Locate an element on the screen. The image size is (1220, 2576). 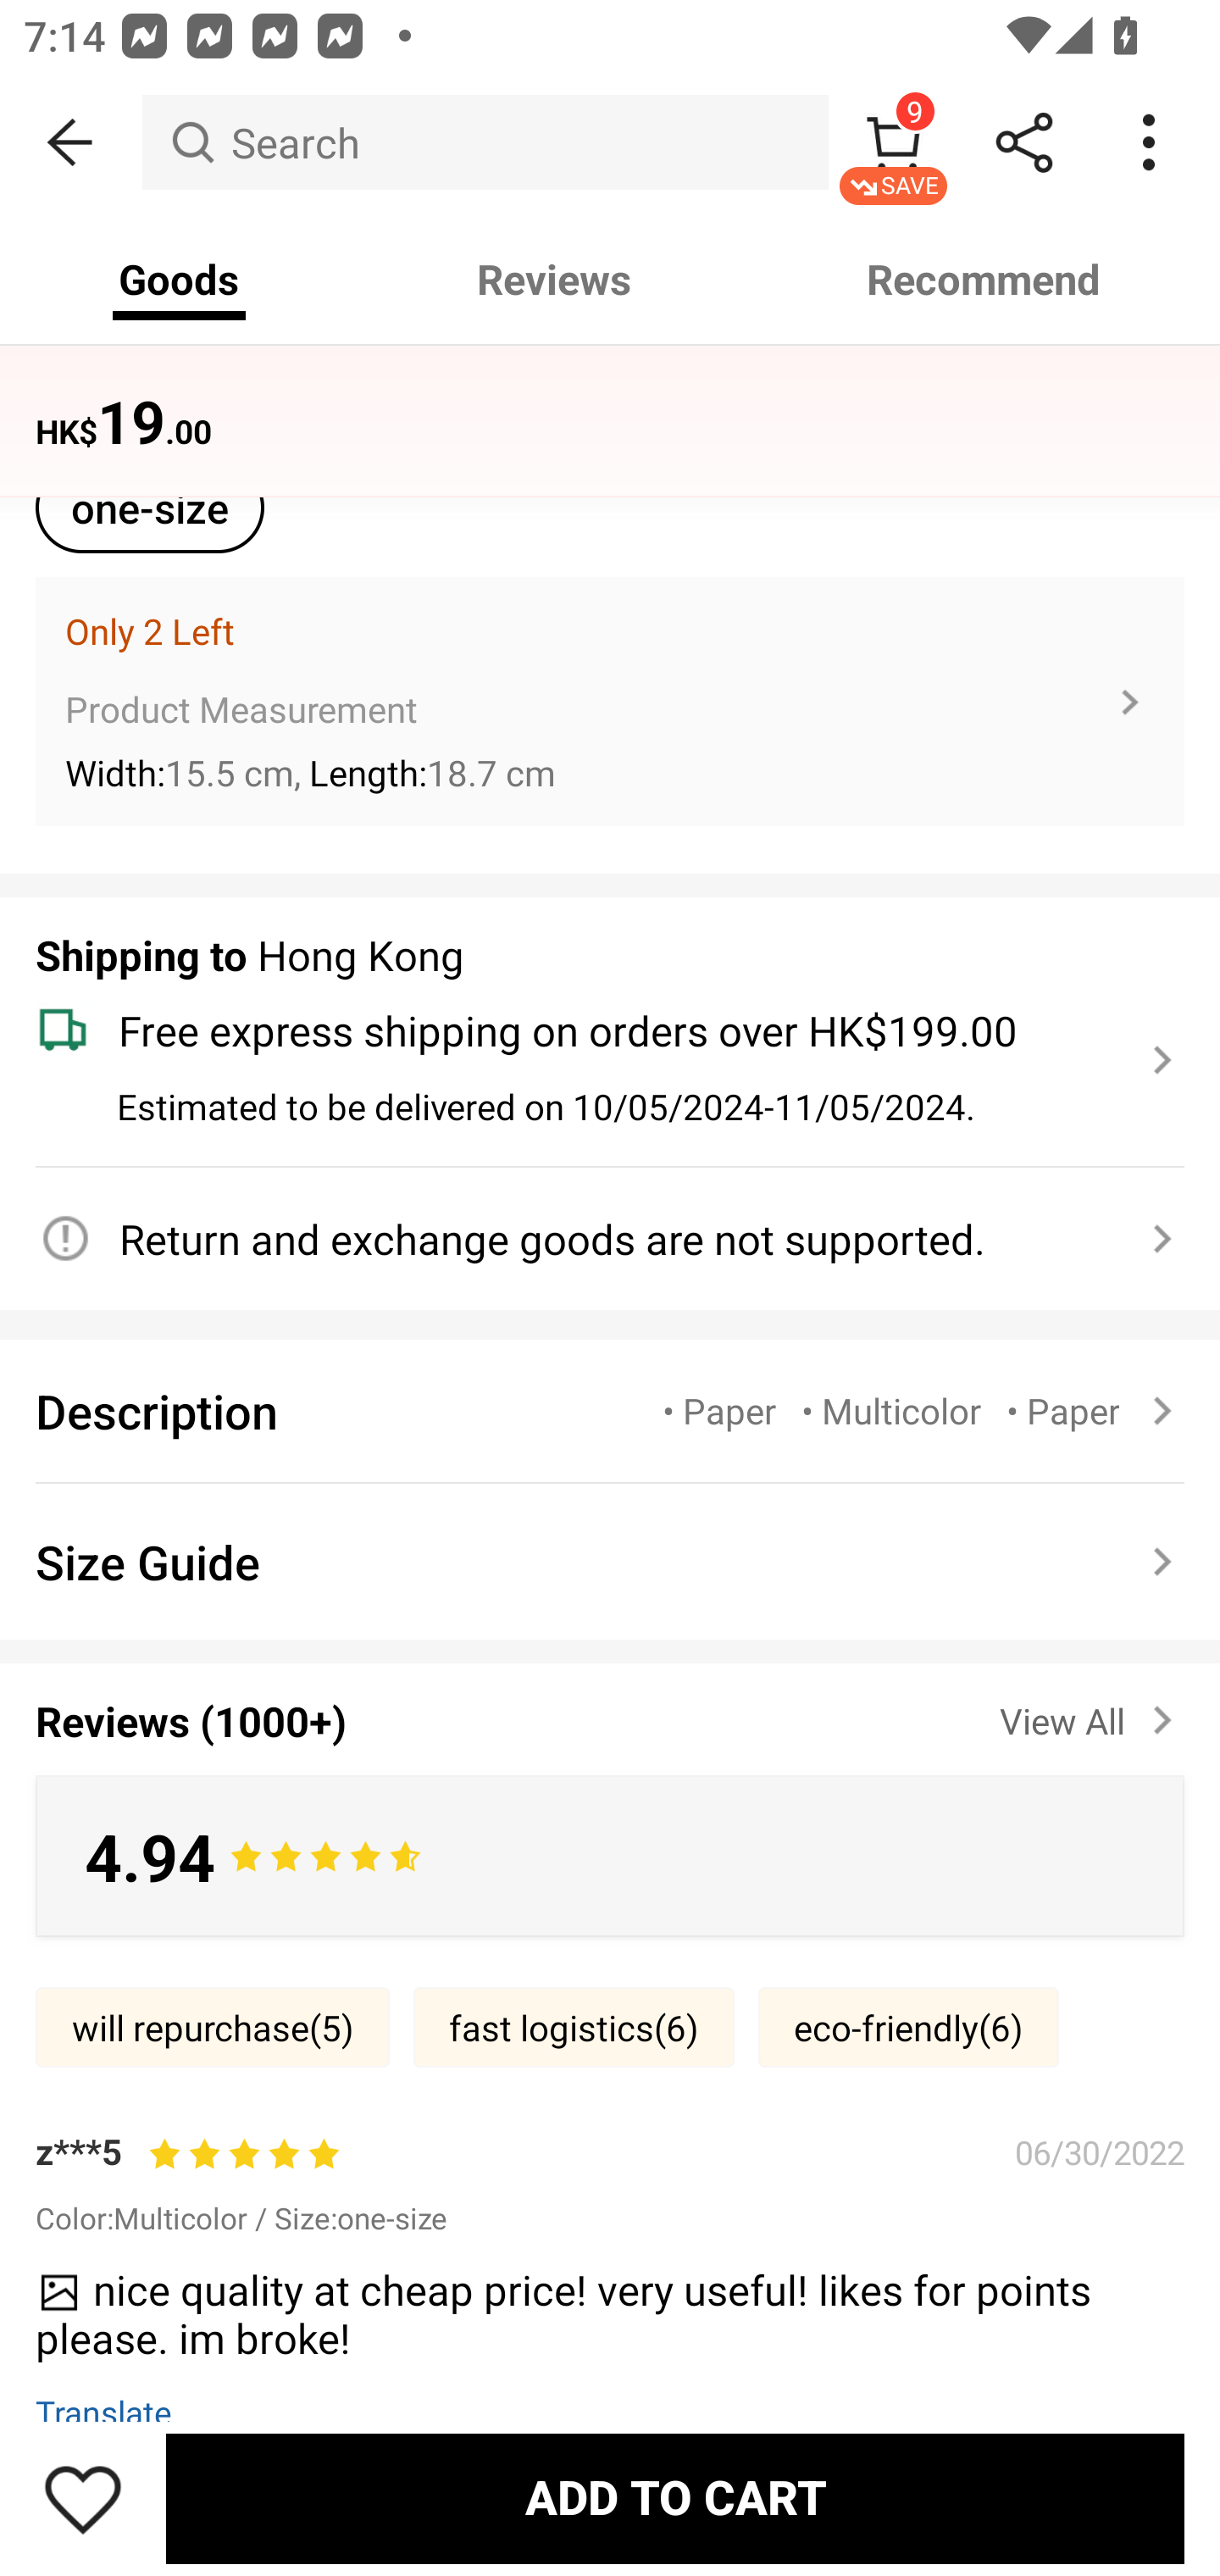
Save is located at coordinates (83, 2498).